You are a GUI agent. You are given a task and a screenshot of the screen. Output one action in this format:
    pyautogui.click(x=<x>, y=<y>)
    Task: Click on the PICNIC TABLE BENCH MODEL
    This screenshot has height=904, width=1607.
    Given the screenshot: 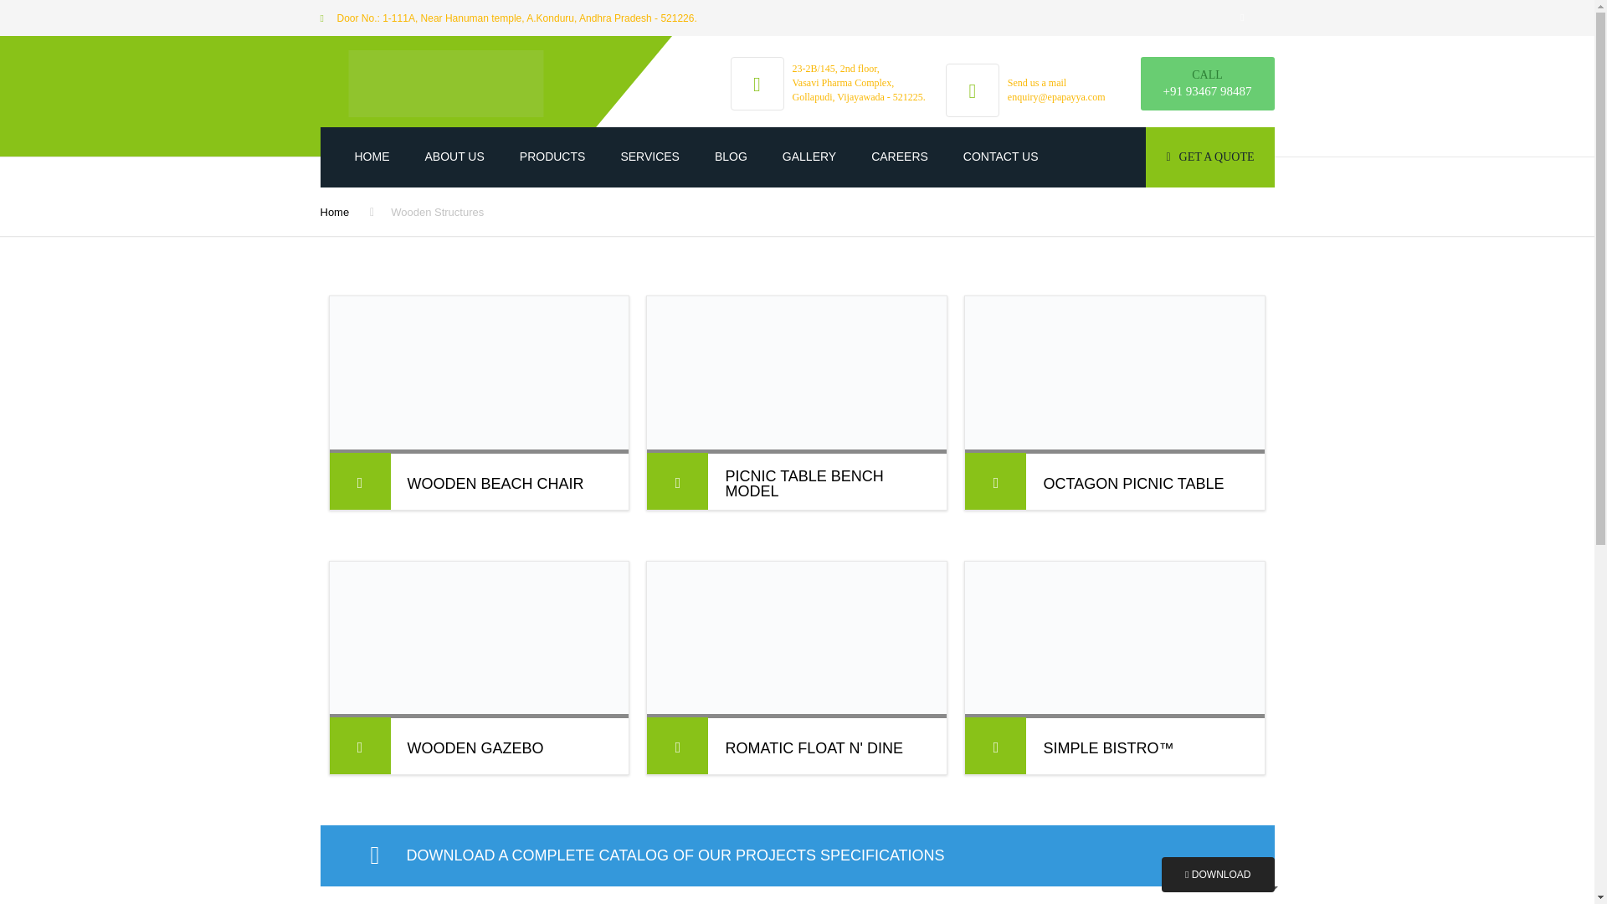 What is the action you would take?
    pyautogui.click(x=822, y=484)
    